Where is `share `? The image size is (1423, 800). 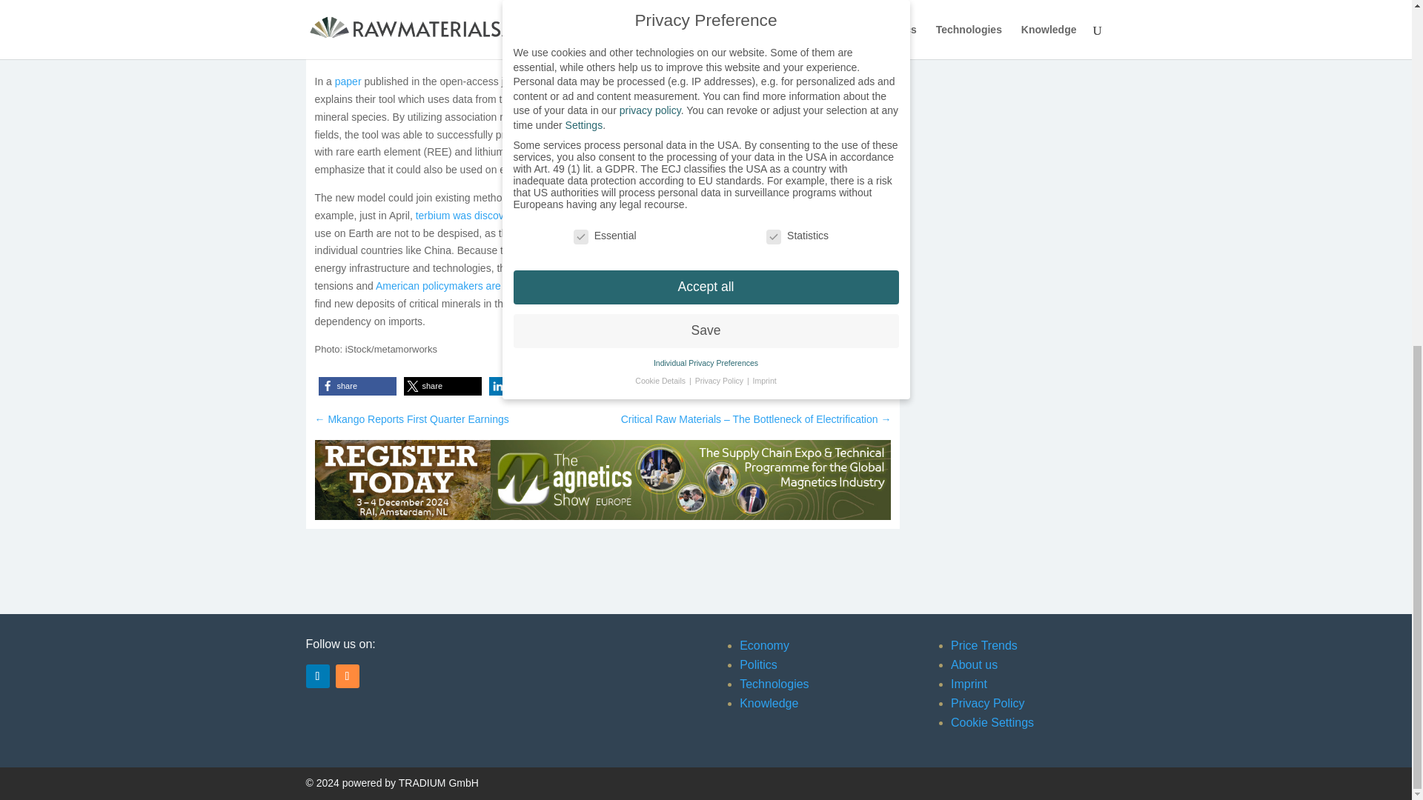
share  is located at coordinates (357, 385).